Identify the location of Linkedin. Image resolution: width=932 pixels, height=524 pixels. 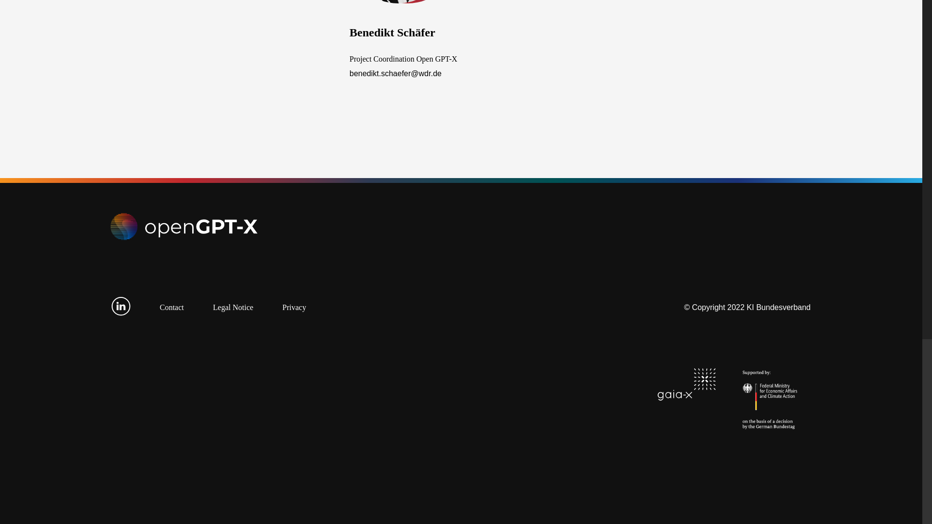
(121, 307).